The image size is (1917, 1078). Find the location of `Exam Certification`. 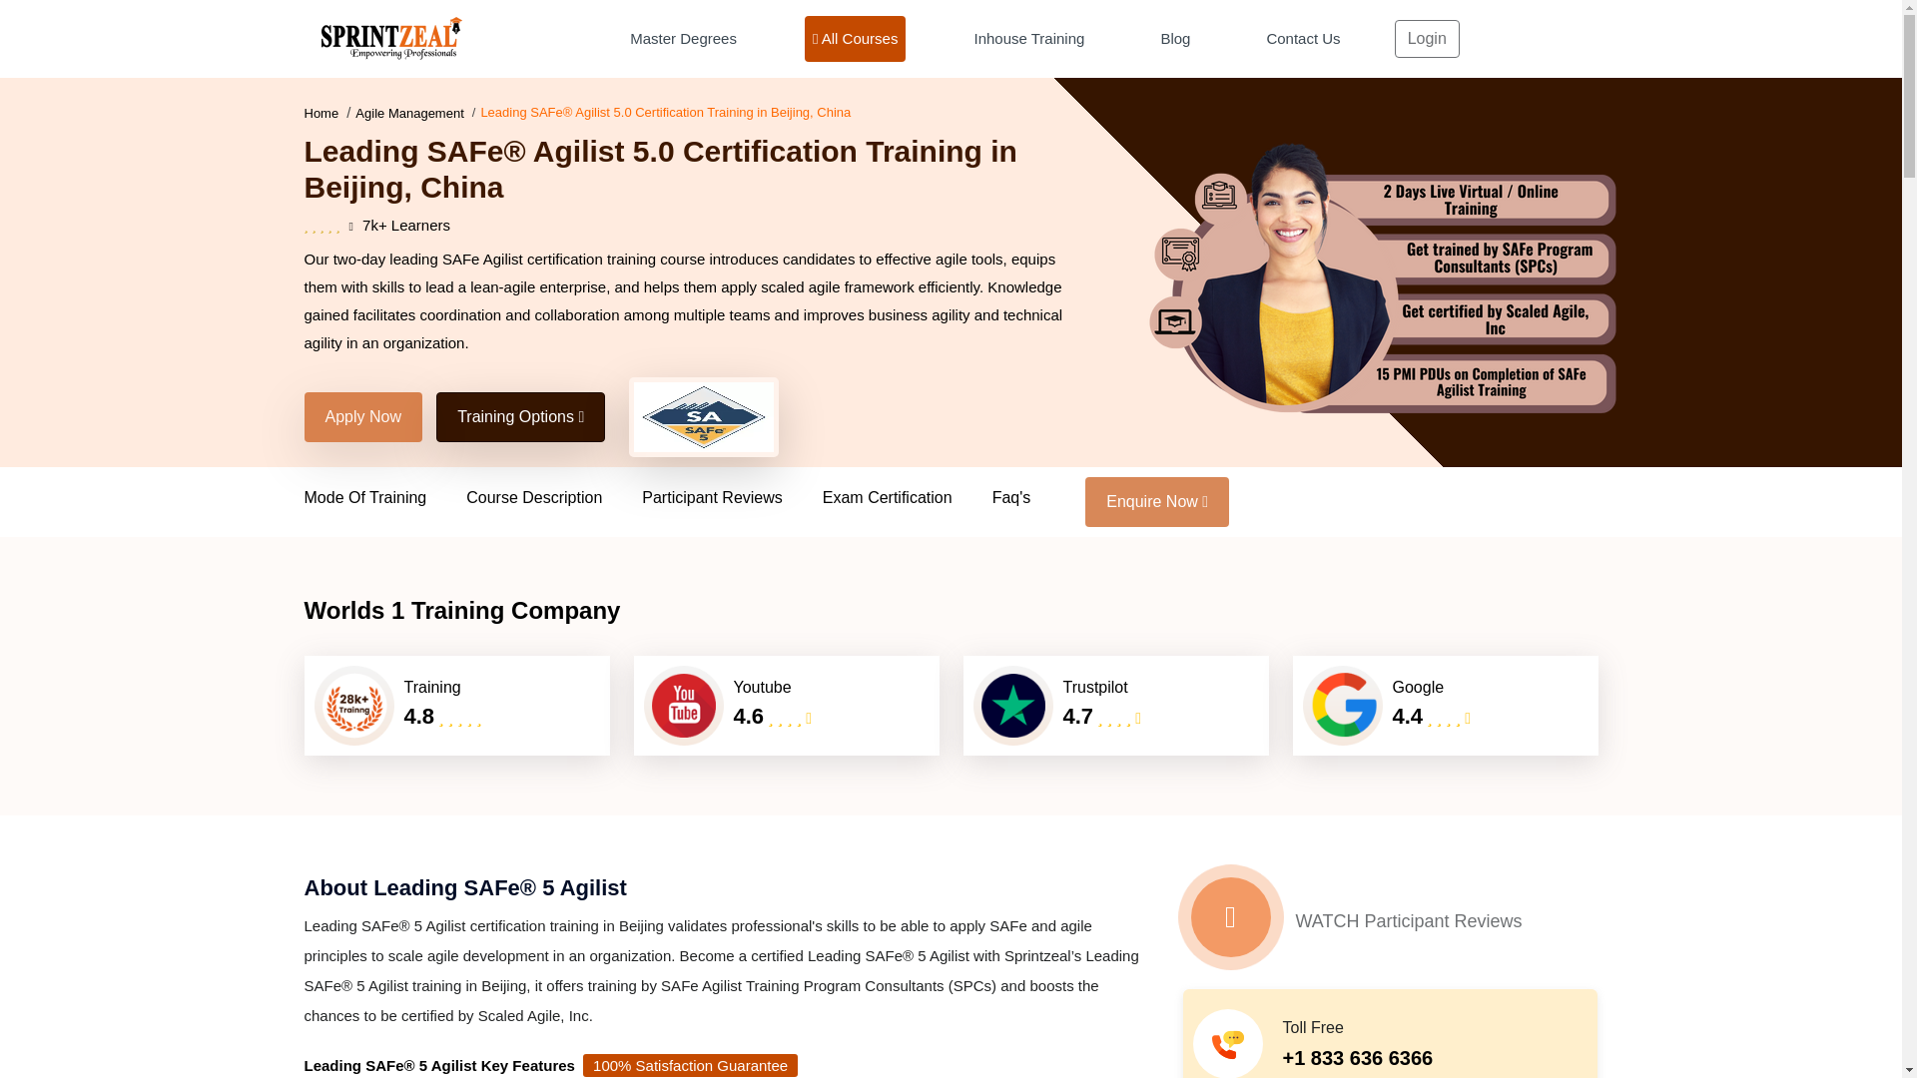

Exam Certification is located at coordinates (907, 497).